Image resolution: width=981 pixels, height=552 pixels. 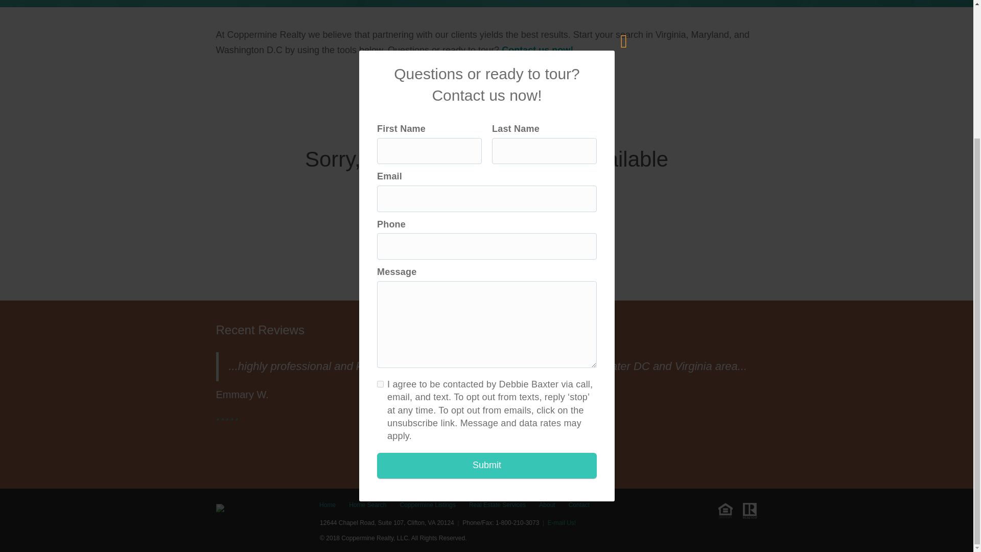 I want to click on 4, so click(x=497, y=460).